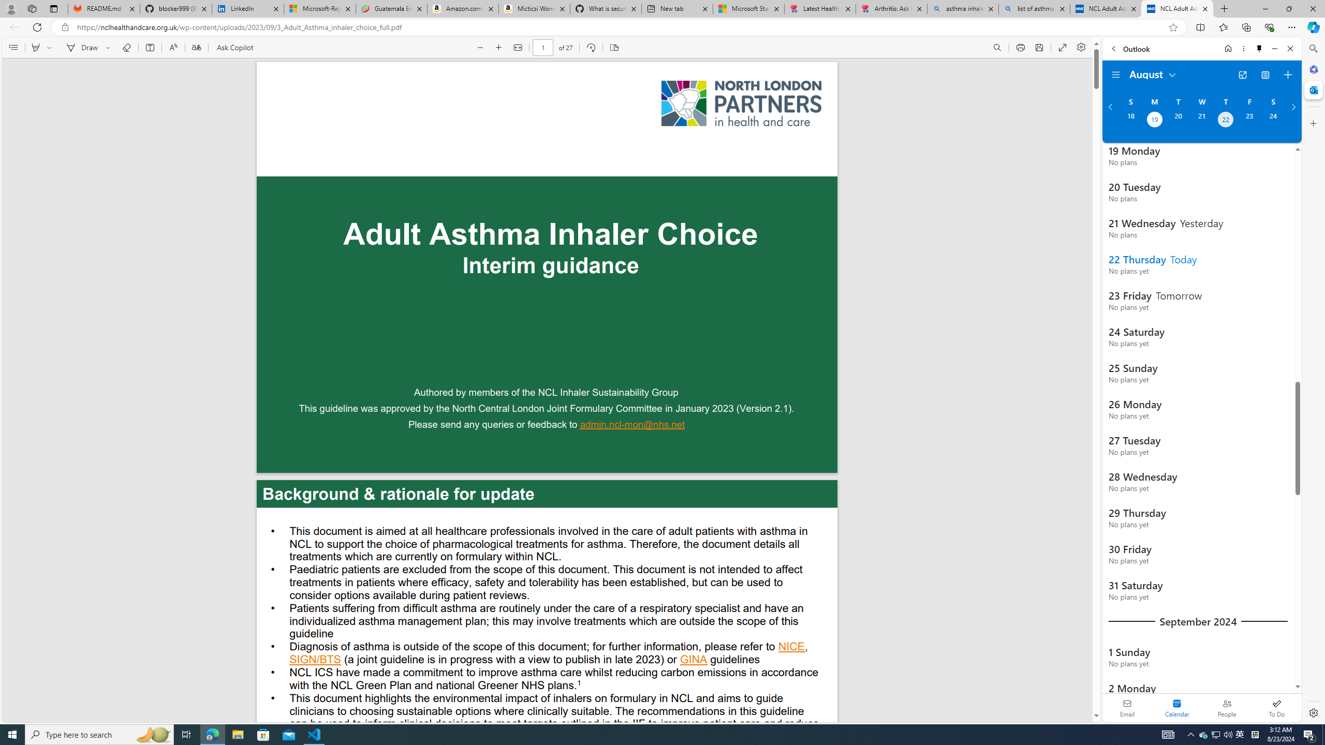 The width and height of the screenshot is (1325, 745). What do you see at coordinates (741, 103) in the screenshot?
I see `Unlabeled graphic` at bounding box center [741, 103].